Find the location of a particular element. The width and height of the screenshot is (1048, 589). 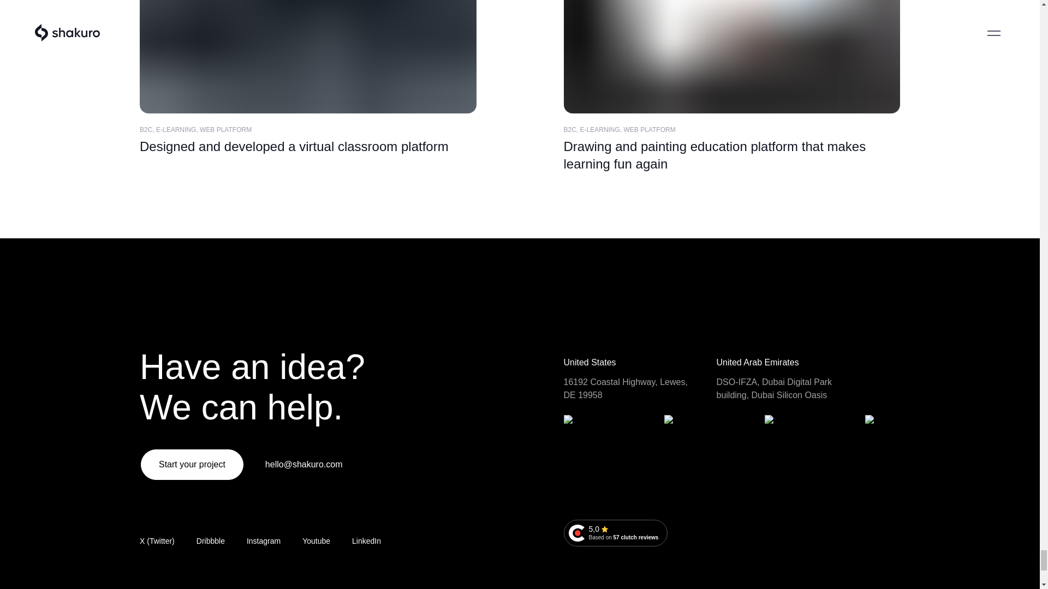

Dribbble is located at coordinates (182, 327).